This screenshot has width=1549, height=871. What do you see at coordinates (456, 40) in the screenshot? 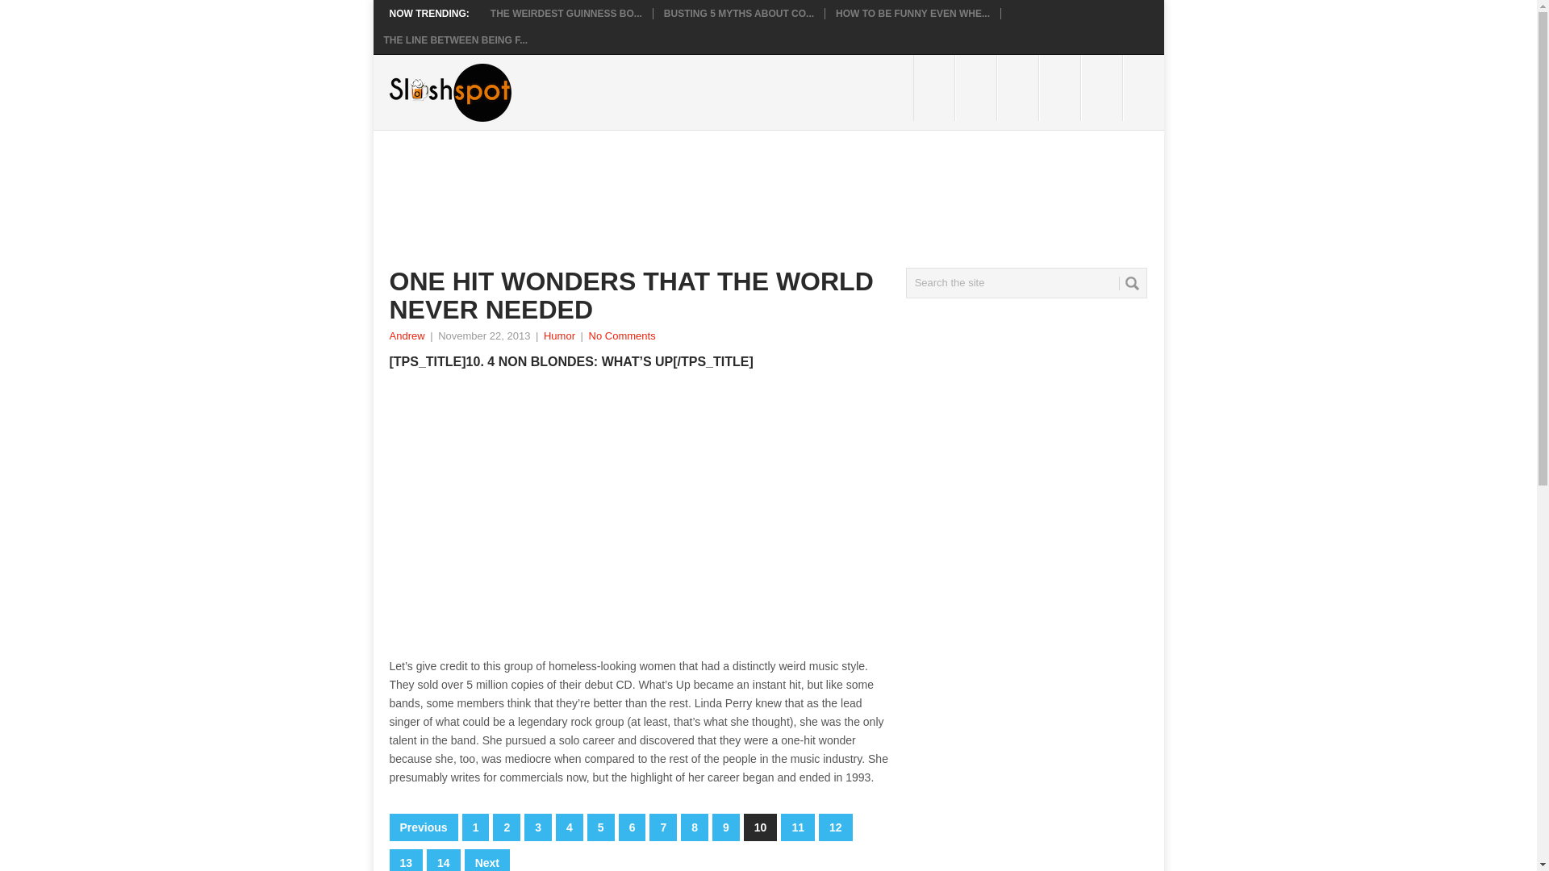
I see `The Line Between Being Funny And Arrogant` at bounding box center [456, 40].